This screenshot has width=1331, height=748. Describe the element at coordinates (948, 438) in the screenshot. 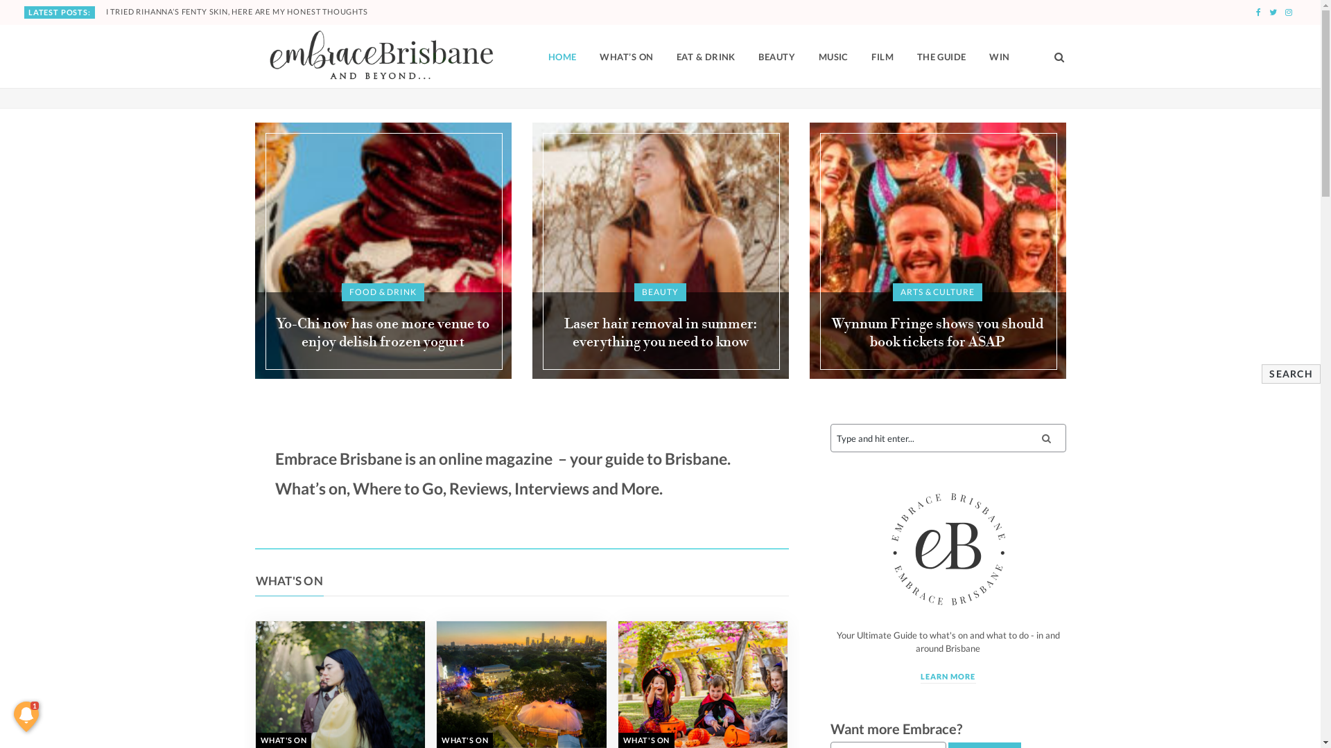

I see `Search for:` at that location.